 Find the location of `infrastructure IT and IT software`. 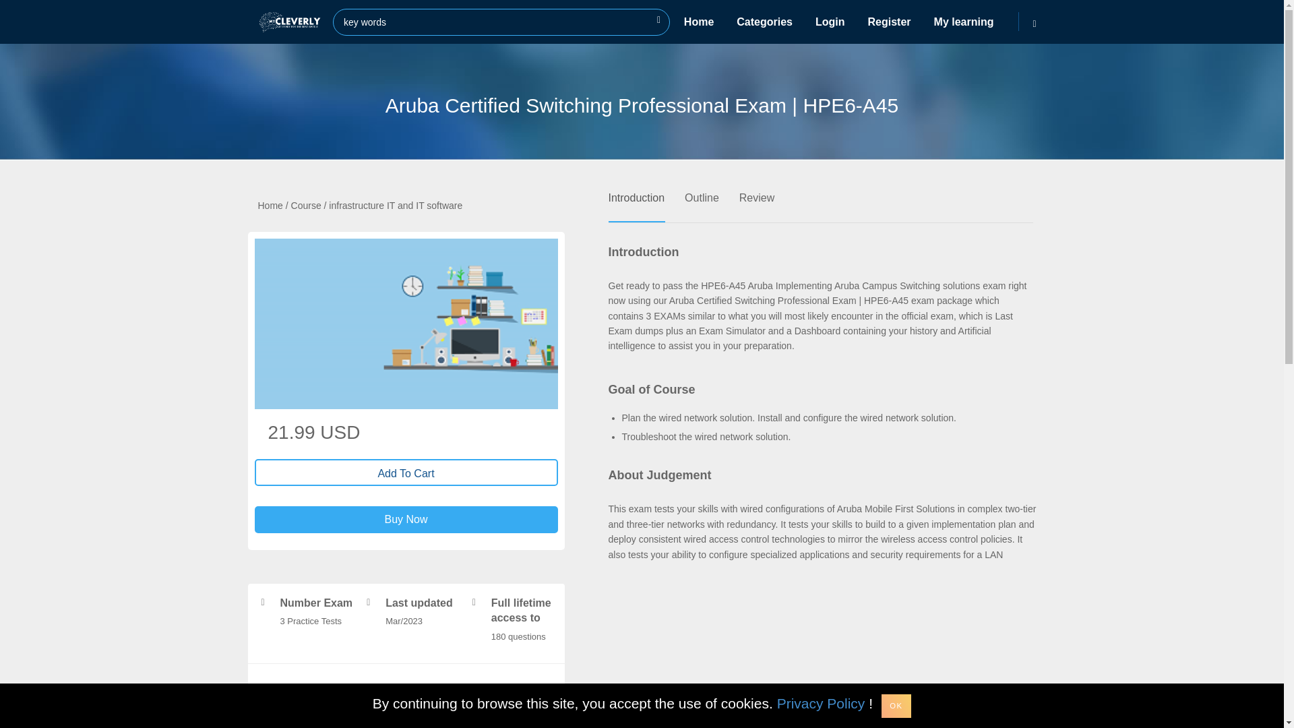

infrastructure IT and IT software is located at coordinates (395, 206).